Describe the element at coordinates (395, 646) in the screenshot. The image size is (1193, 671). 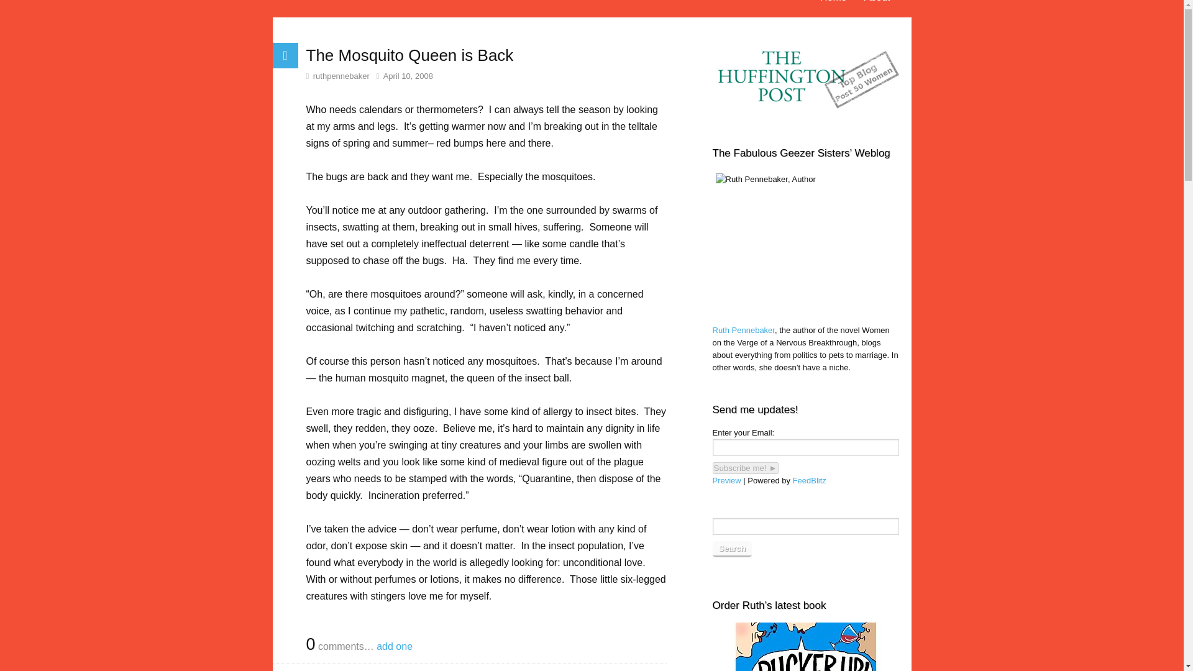
I see `add one` at that location.